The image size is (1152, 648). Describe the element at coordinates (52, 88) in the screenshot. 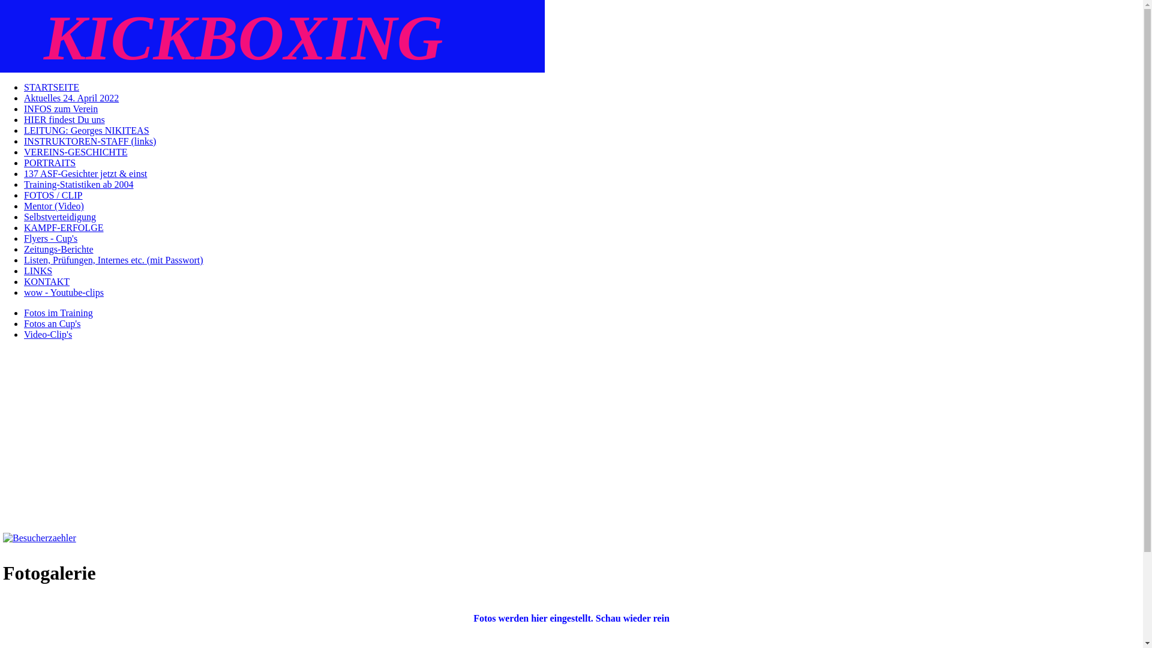

I see `STARTSEITE` at that location.